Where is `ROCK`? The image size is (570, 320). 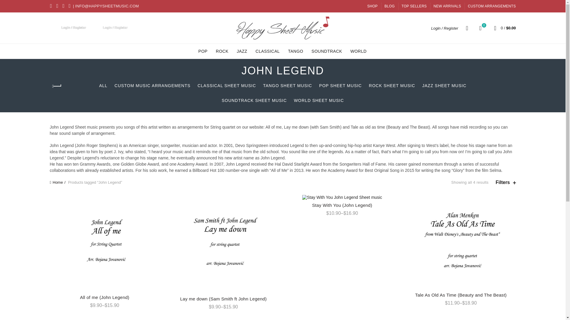
ROCK is located at coordinates (222, 51).